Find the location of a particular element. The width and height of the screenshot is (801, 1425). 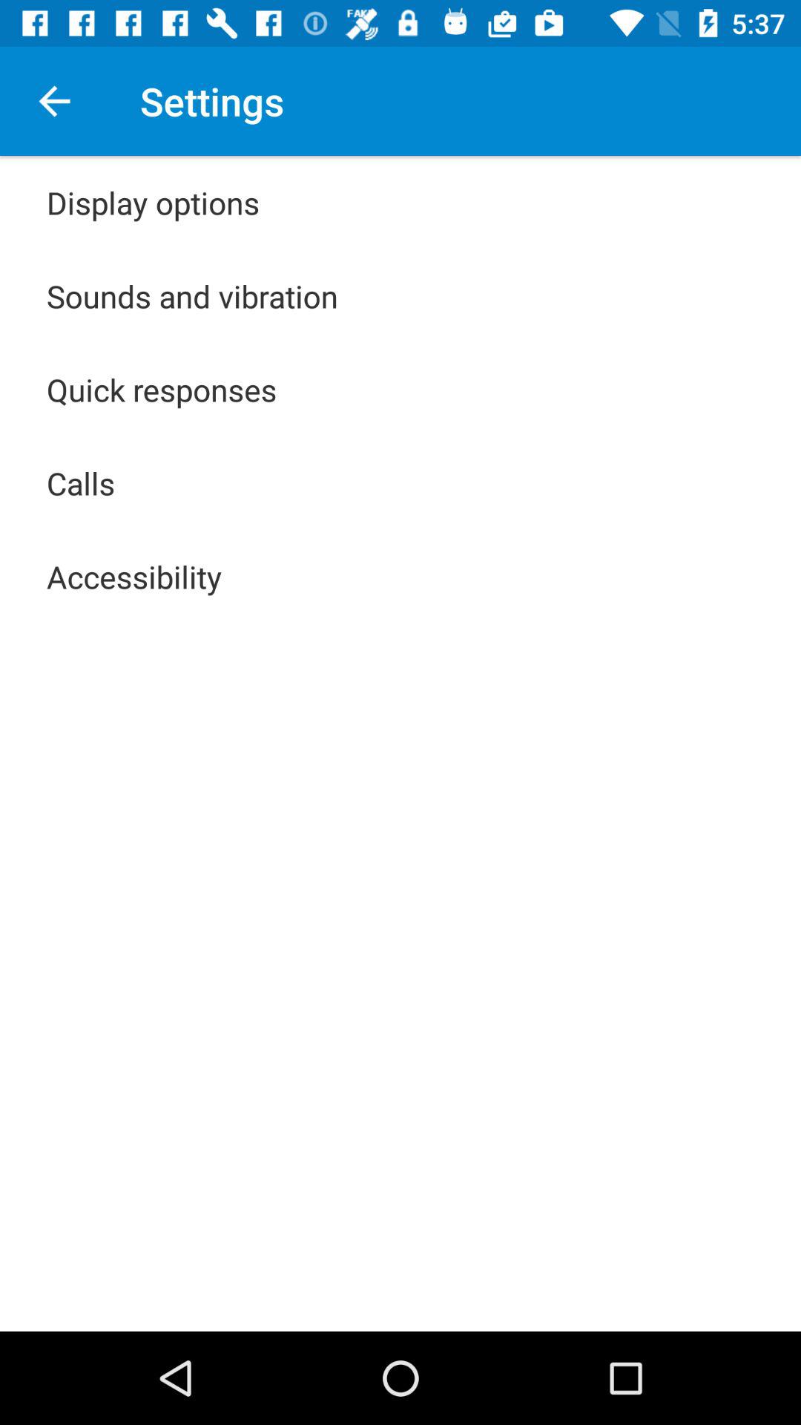

scroll to the sounds and vibration icon is located at coordinates (193, 295).